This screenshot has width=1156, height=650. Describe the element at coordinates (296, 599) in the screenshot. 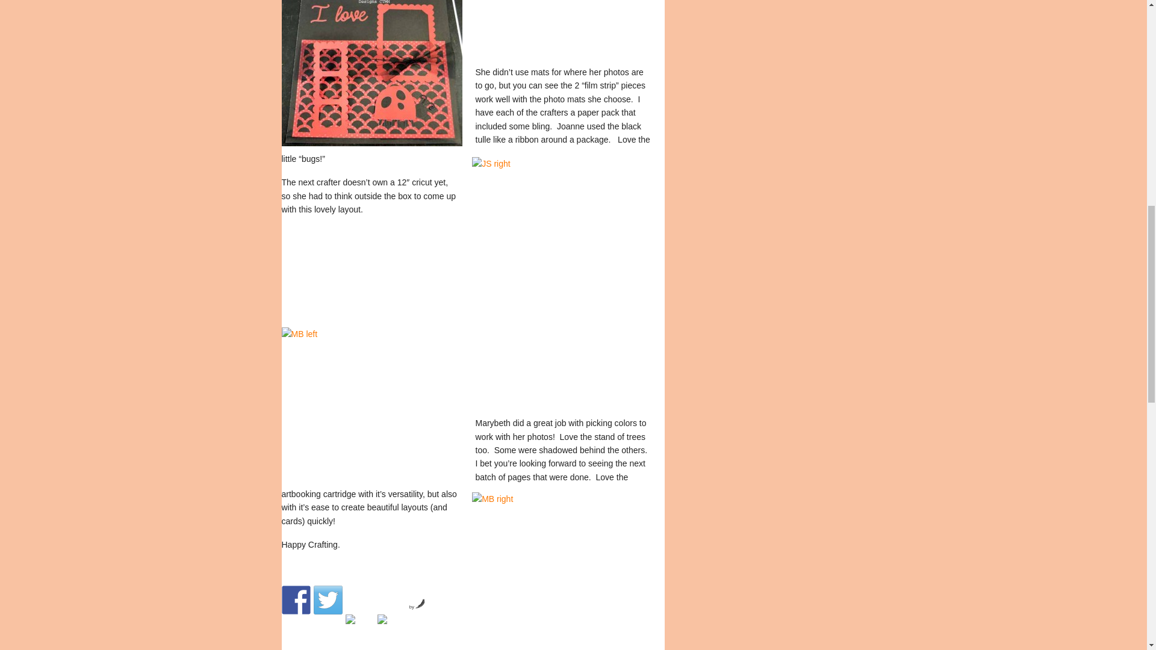

I see `Share on Facebook` at that location.